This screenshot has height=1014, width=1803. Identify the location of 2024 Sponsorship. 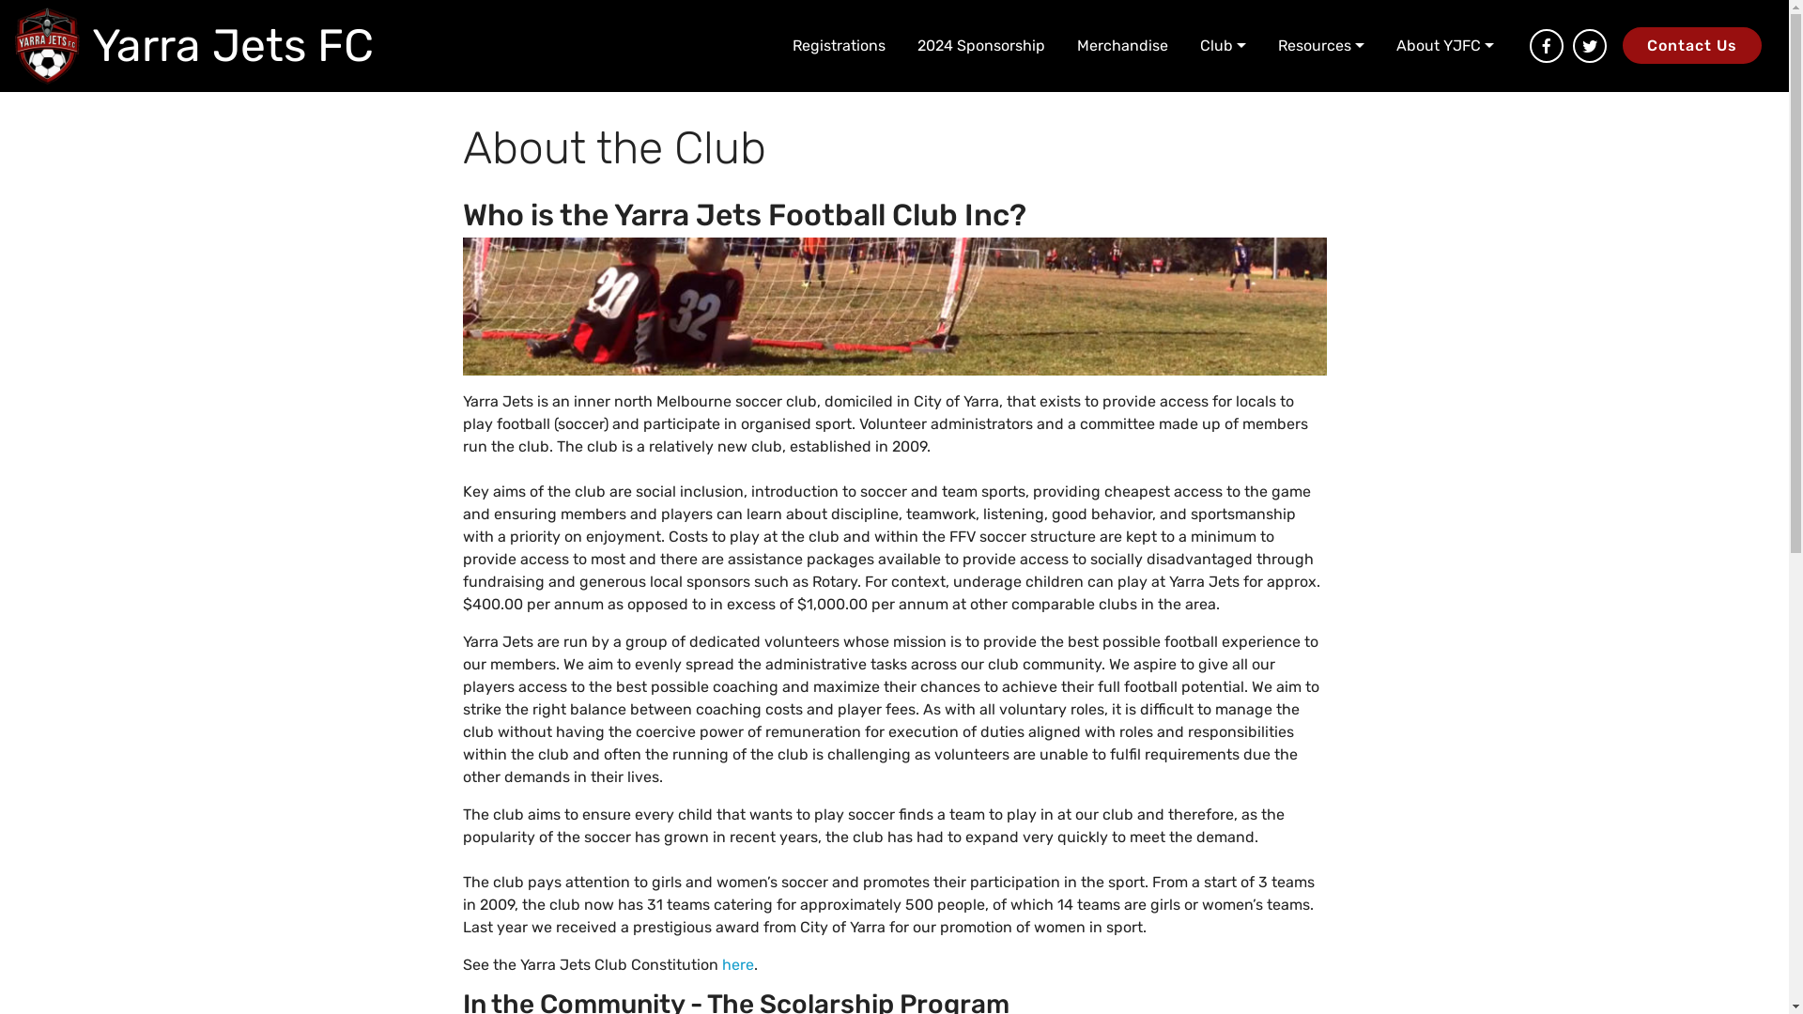
(981, 45).